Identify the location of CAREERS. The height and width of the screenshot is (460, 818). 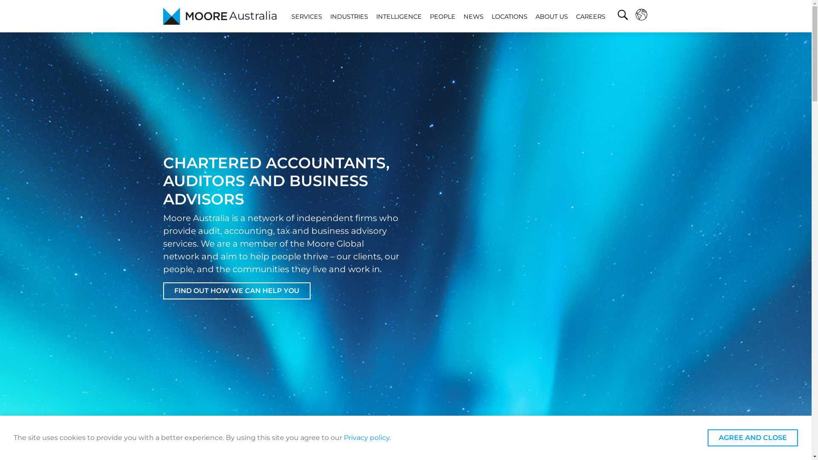
(590, 16).